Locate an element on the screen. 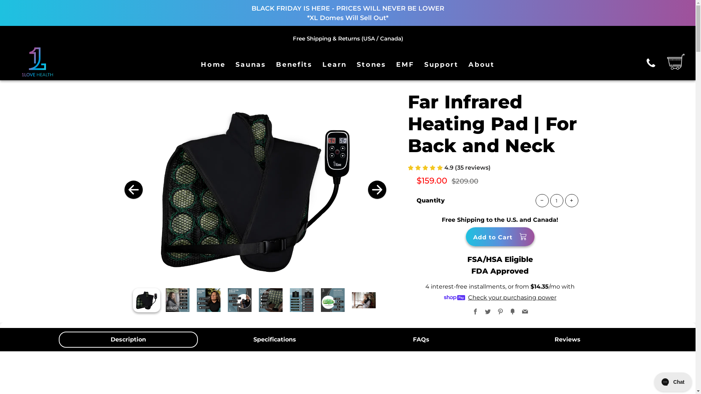  Specifications is located at coordinates (275, 340).